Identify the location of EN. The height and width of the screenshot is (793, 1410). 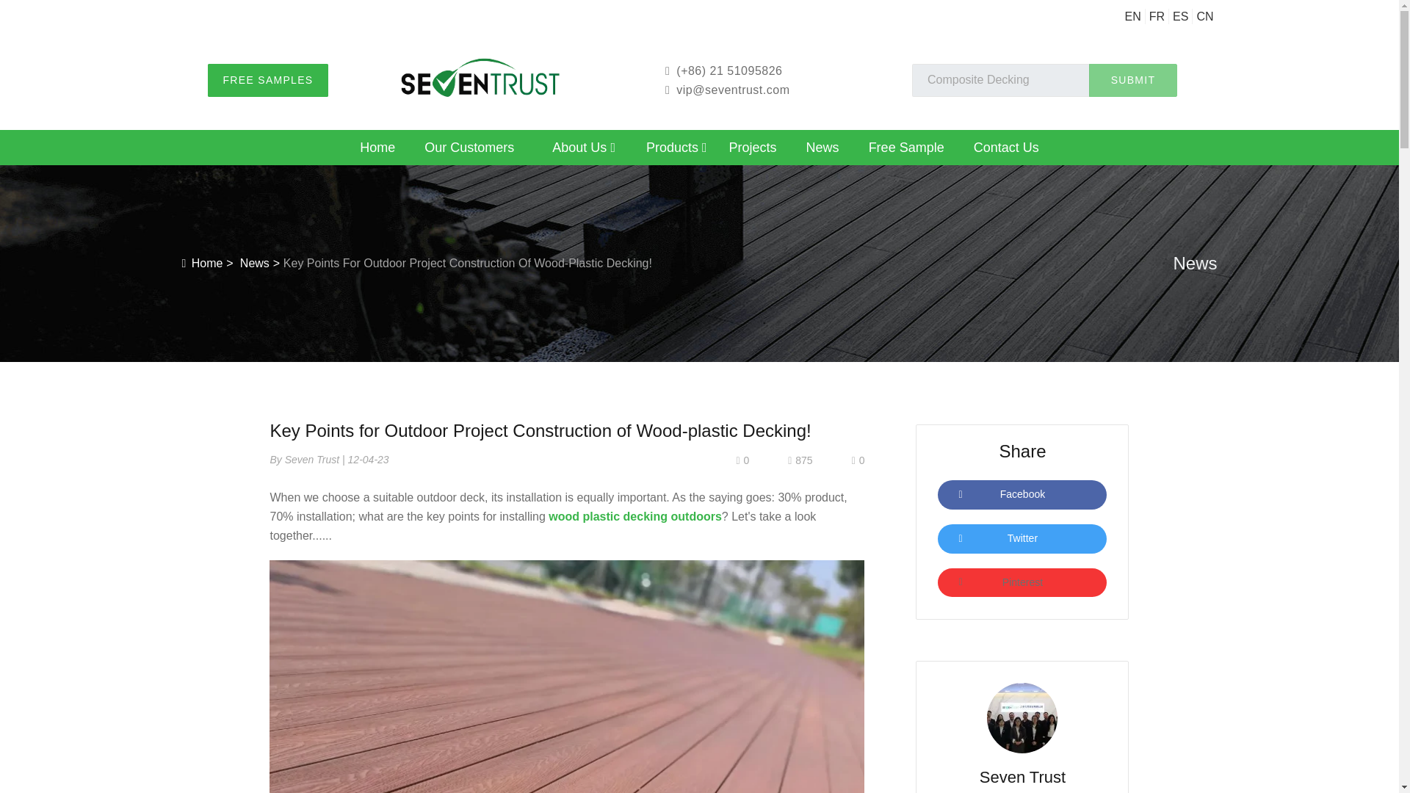
(1132, 16).